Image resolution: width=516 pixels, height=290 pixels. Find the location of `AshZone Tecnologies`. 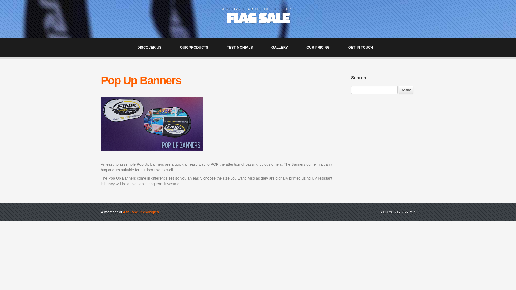

AshZone Tecnologies is located at coordinates (141, 212).